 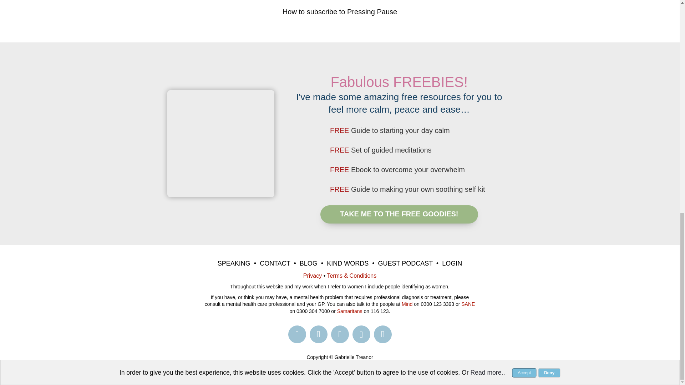 What do you see at coordinates (340, 11) in the screenshot?
I see `How to subscribe to Pressing Pause` at bounding box center [340, 11].